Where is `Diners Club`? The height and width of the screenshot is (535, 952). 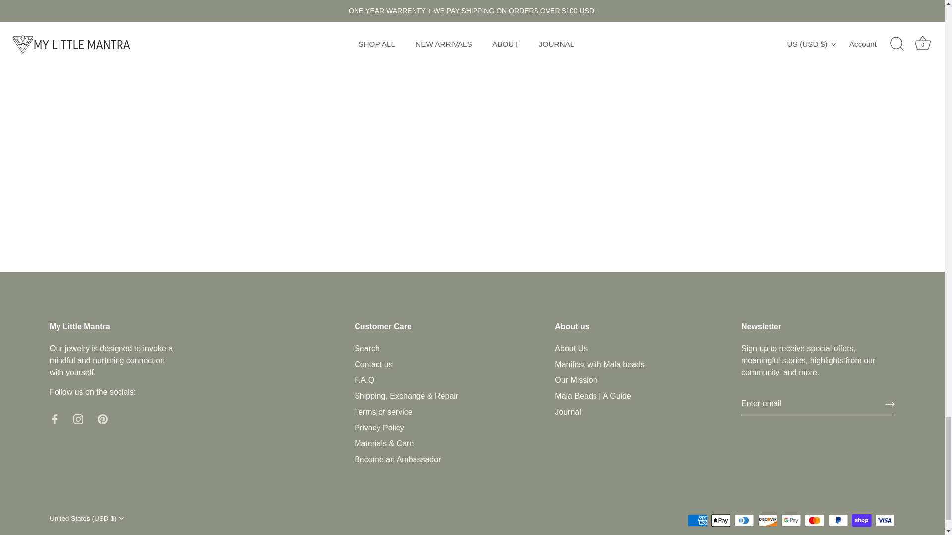 Diners Club is located at coordinates (744, 520).